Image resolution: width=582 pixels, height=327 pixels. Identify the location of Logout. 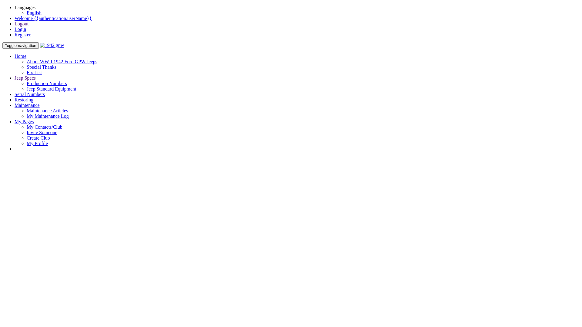
(22, 24).